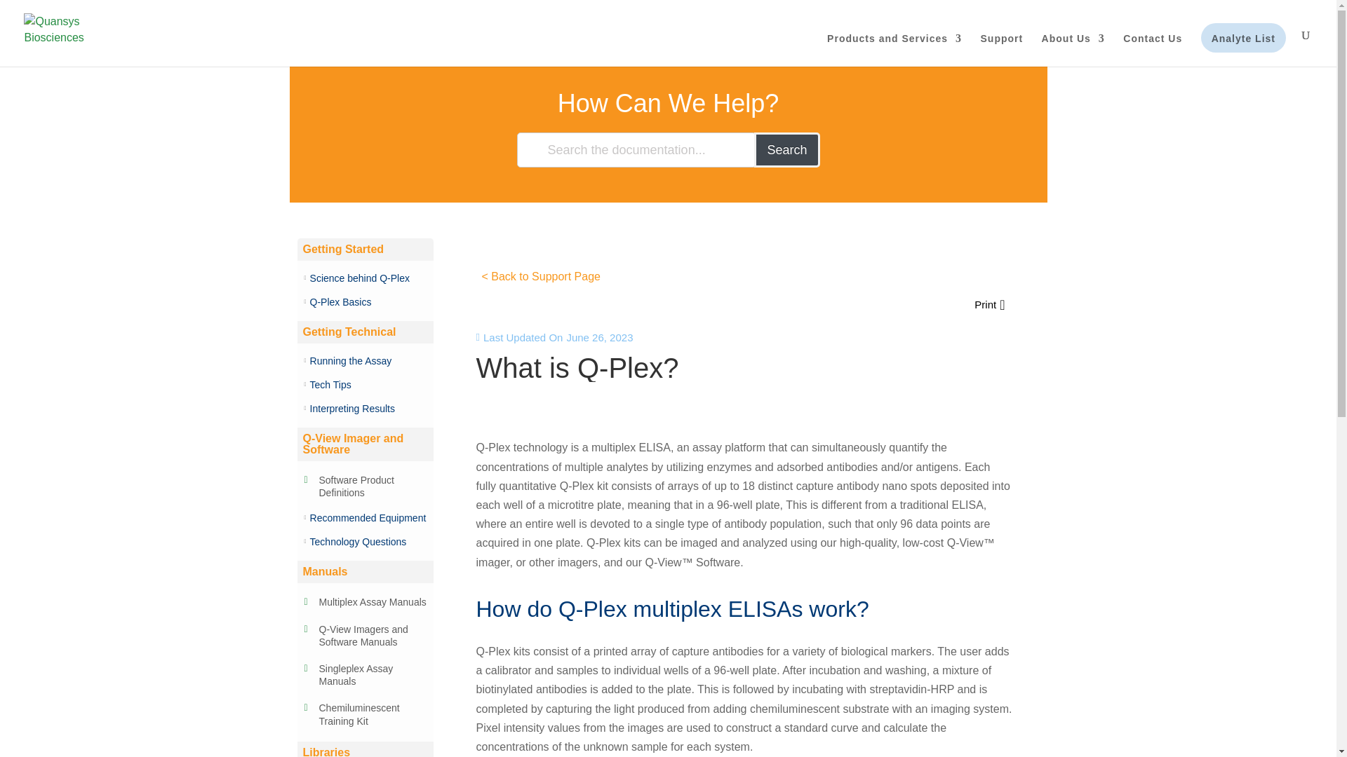 This screenshot has width=1347, height=757. What do you see at coordinates (1073, 50) in the screenshot?
I see `About Us` at bounding box center [1073, 50].